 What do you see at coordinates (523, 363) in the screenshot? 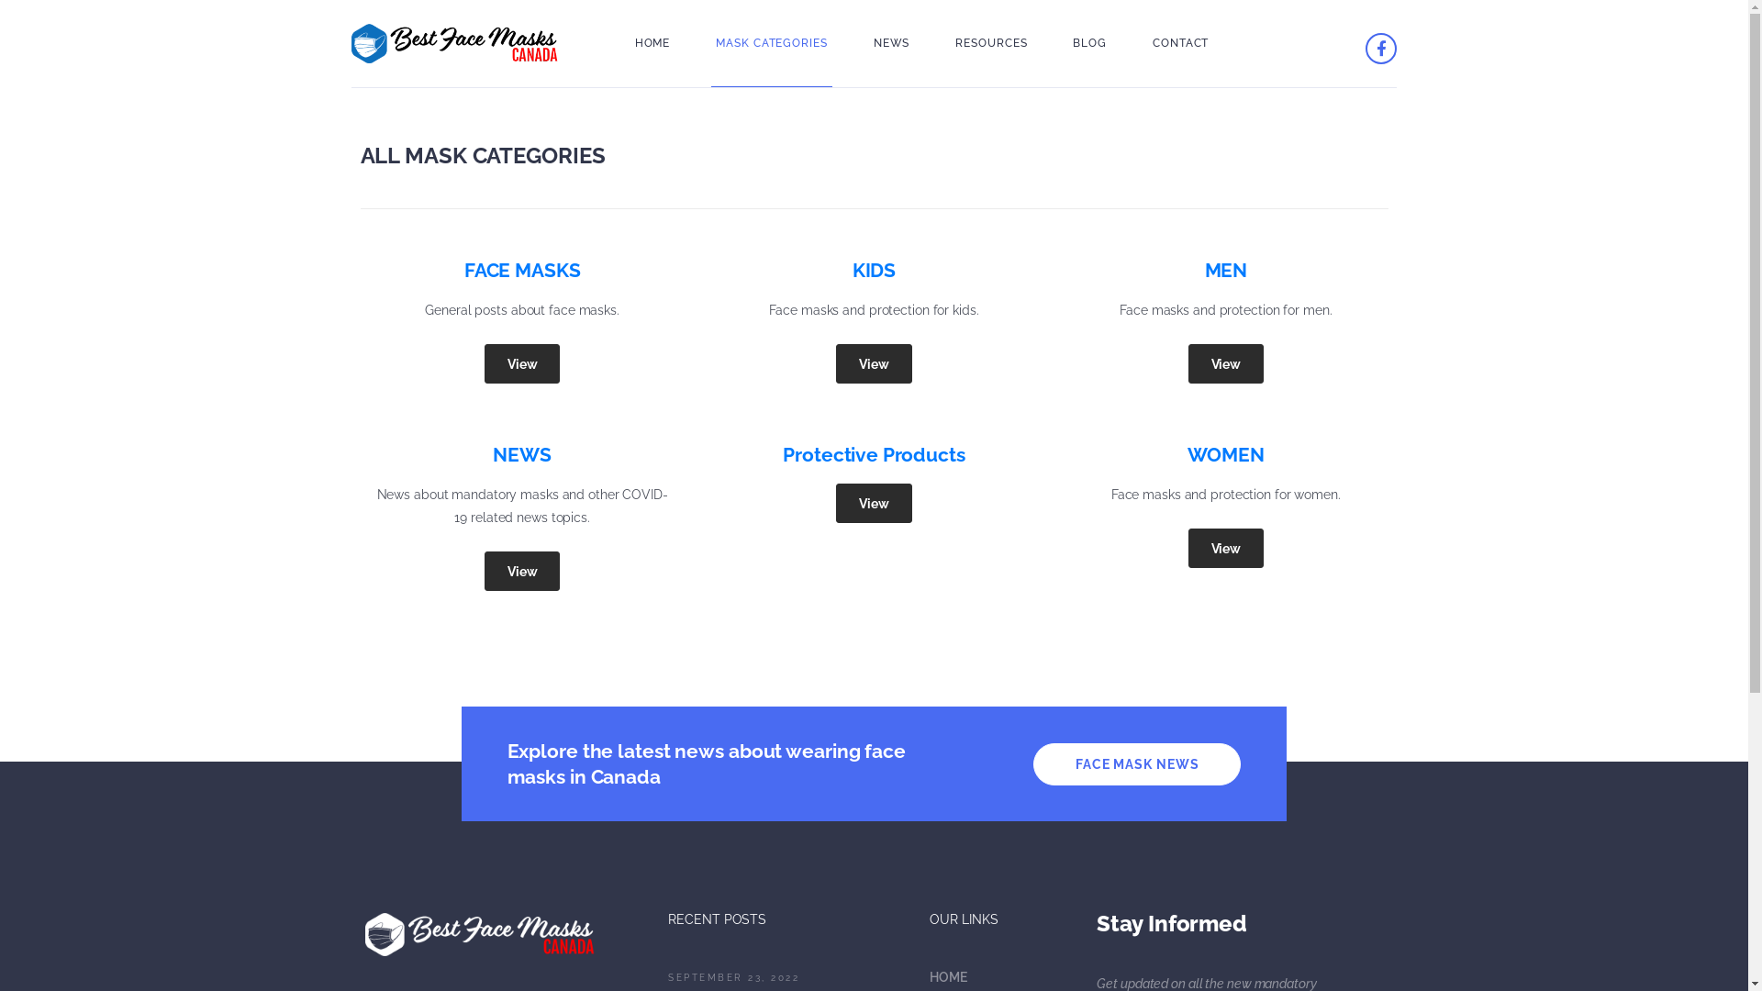
I see `View` at bounding box center [523, 363].